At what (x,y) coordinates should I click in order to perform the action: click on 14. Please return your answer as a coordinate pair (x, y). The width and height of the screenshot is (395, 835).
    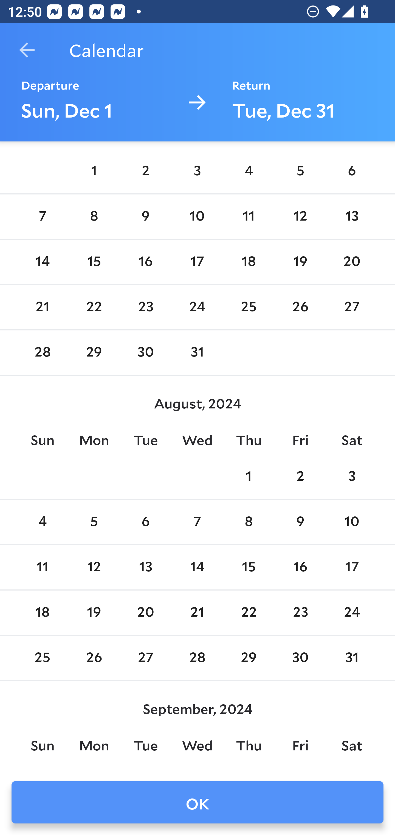
    Looking at the image, I should click on (197, 568).